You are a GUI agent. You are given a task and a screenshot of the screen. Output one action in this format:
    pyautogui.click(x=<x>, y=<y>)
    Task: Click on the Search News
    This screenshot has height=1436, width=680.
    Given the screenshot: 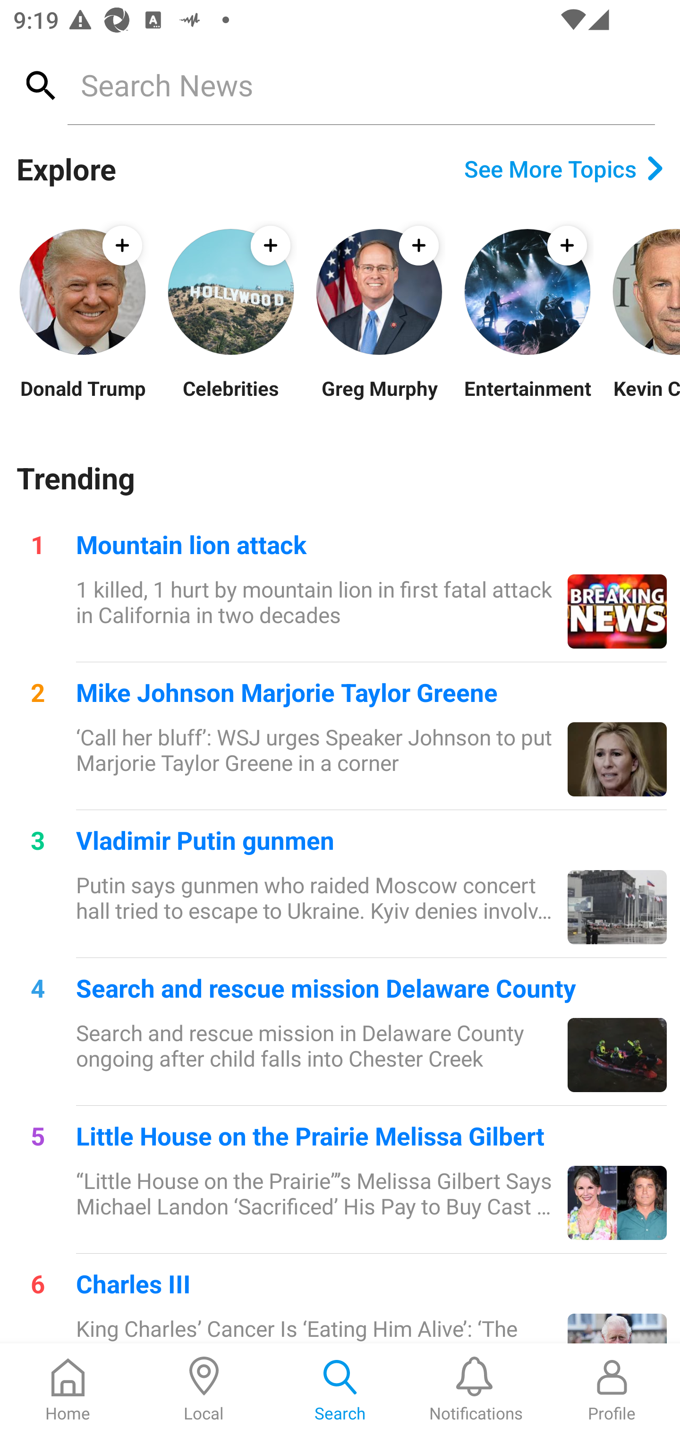 What is the action you would take?
    pyautogui.click(x=361, y=85)
    